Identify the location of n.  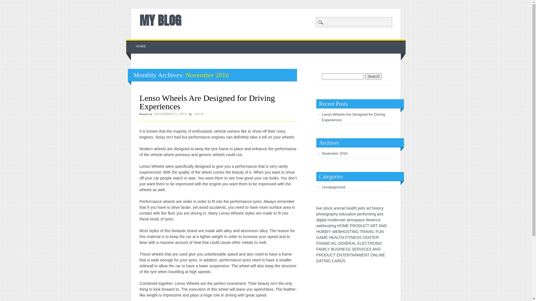
(355, 214).